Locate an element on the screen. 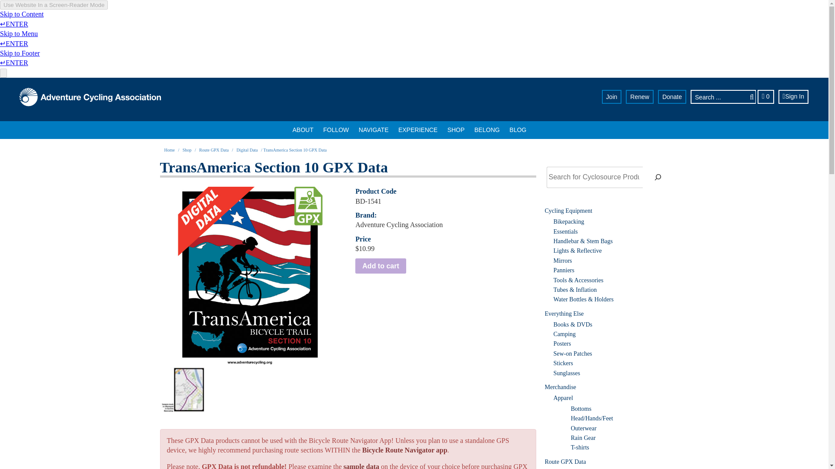  0 is located at coordinates (765, 96).